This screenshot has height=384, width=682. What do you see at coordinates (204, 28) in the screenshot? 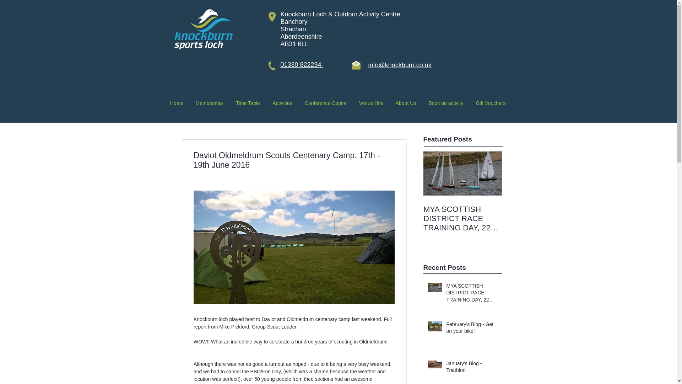
I see `Knockburn Logo JPEG.png` at bounding box center [204, 28].